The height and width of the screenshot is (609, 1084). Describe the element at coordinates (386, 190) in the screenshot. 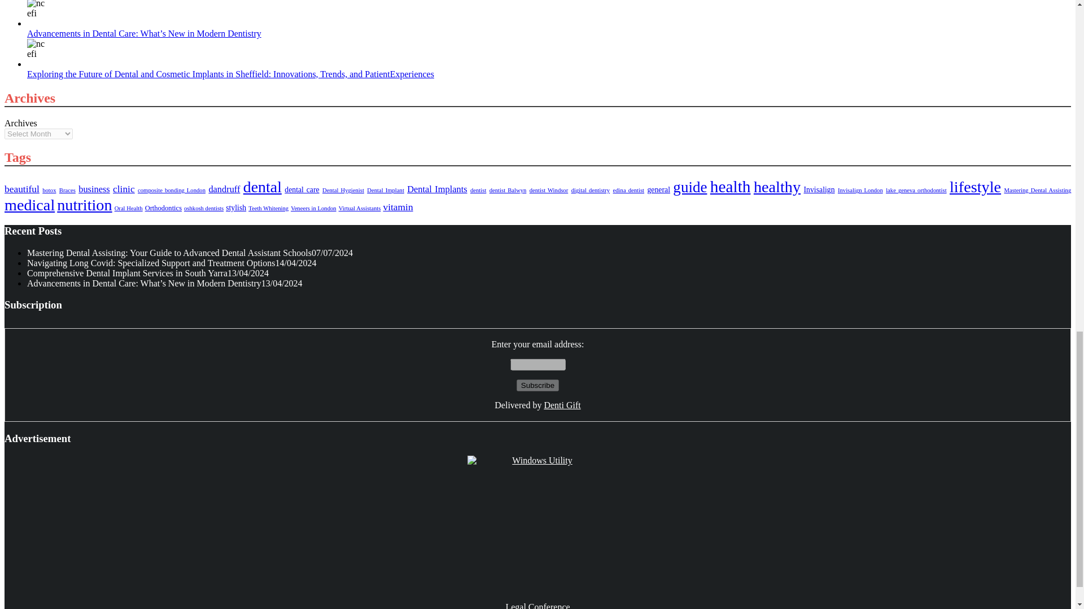

I see `Dental Implant` at that location.